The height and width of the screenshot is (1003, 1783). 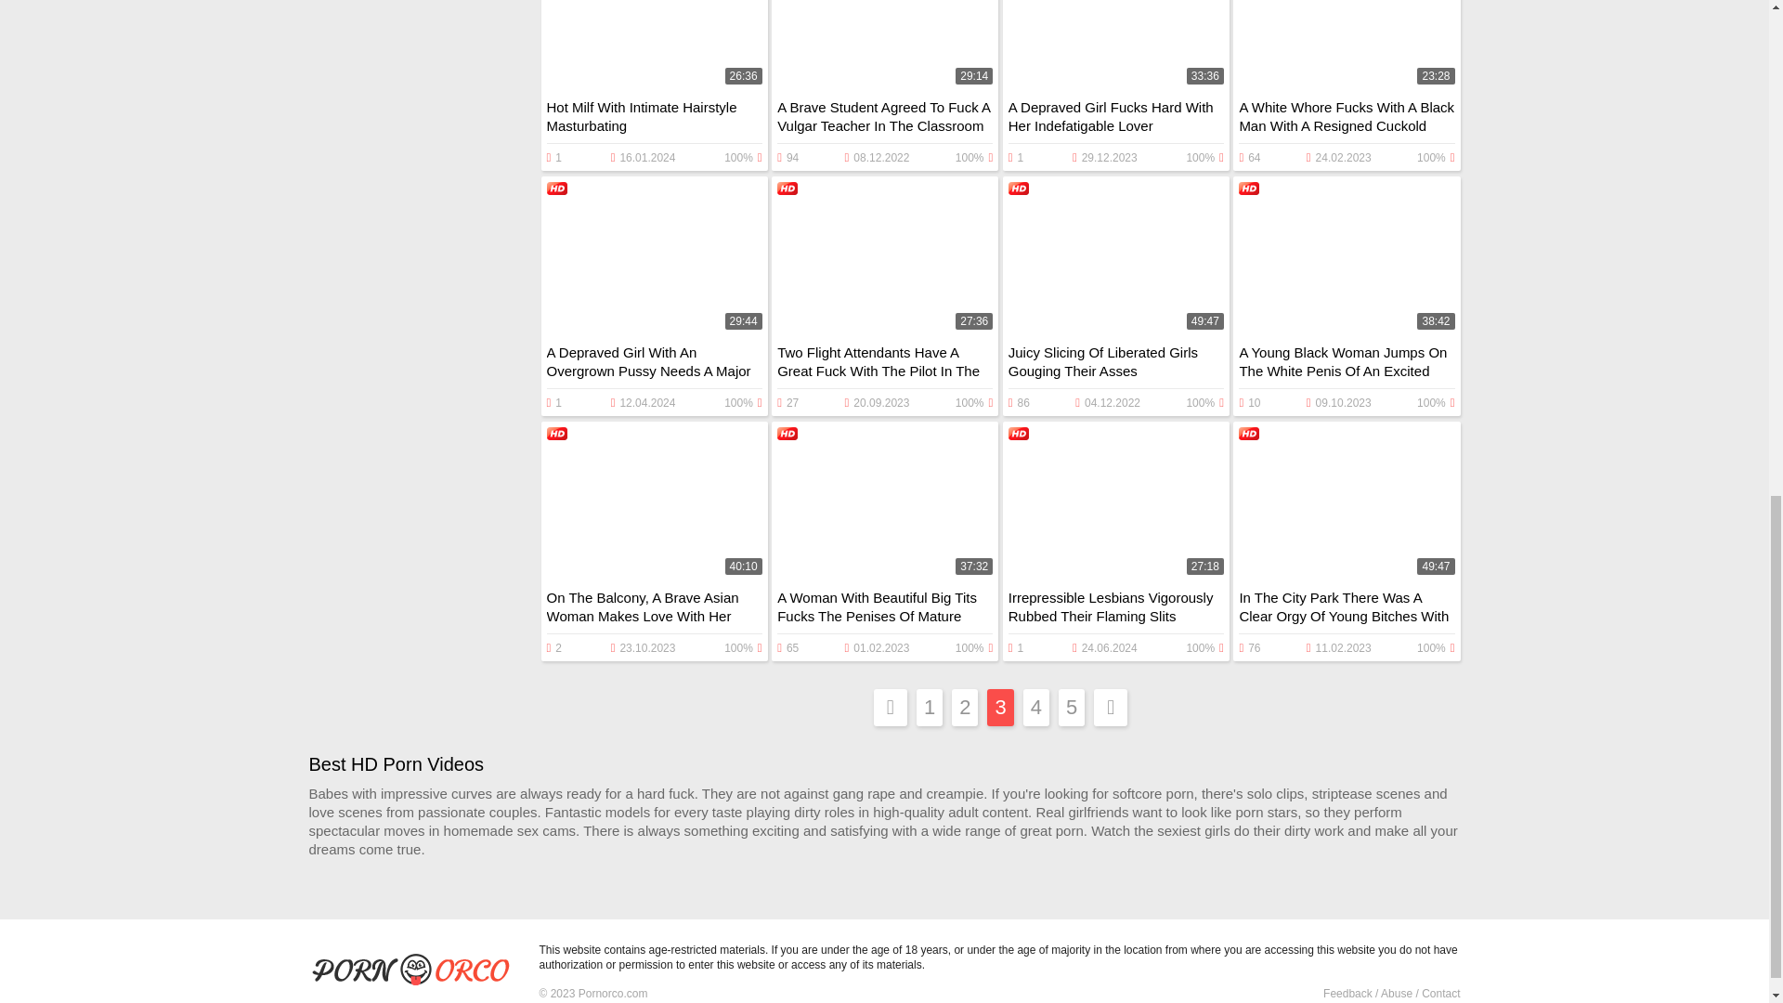 I want to click on Prev, so click(x=890, y=707).